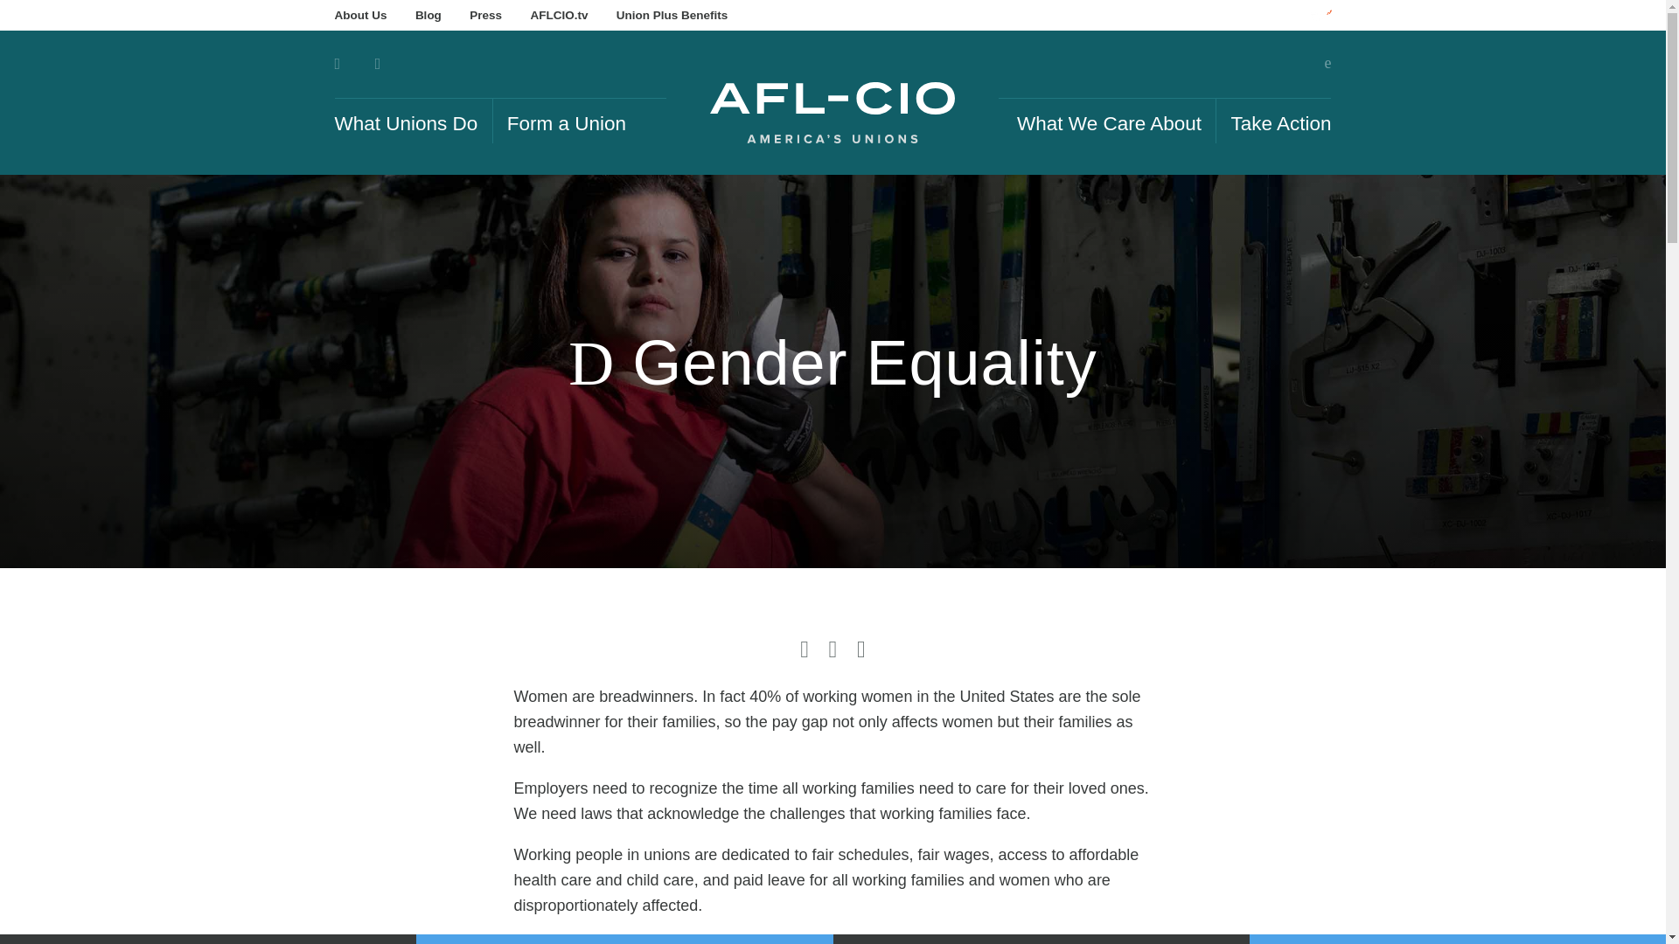  What do you see at coordinates (672, 15) in the screenshot?
I see `Union Plus Benefits` at bounding box center [672, 15].